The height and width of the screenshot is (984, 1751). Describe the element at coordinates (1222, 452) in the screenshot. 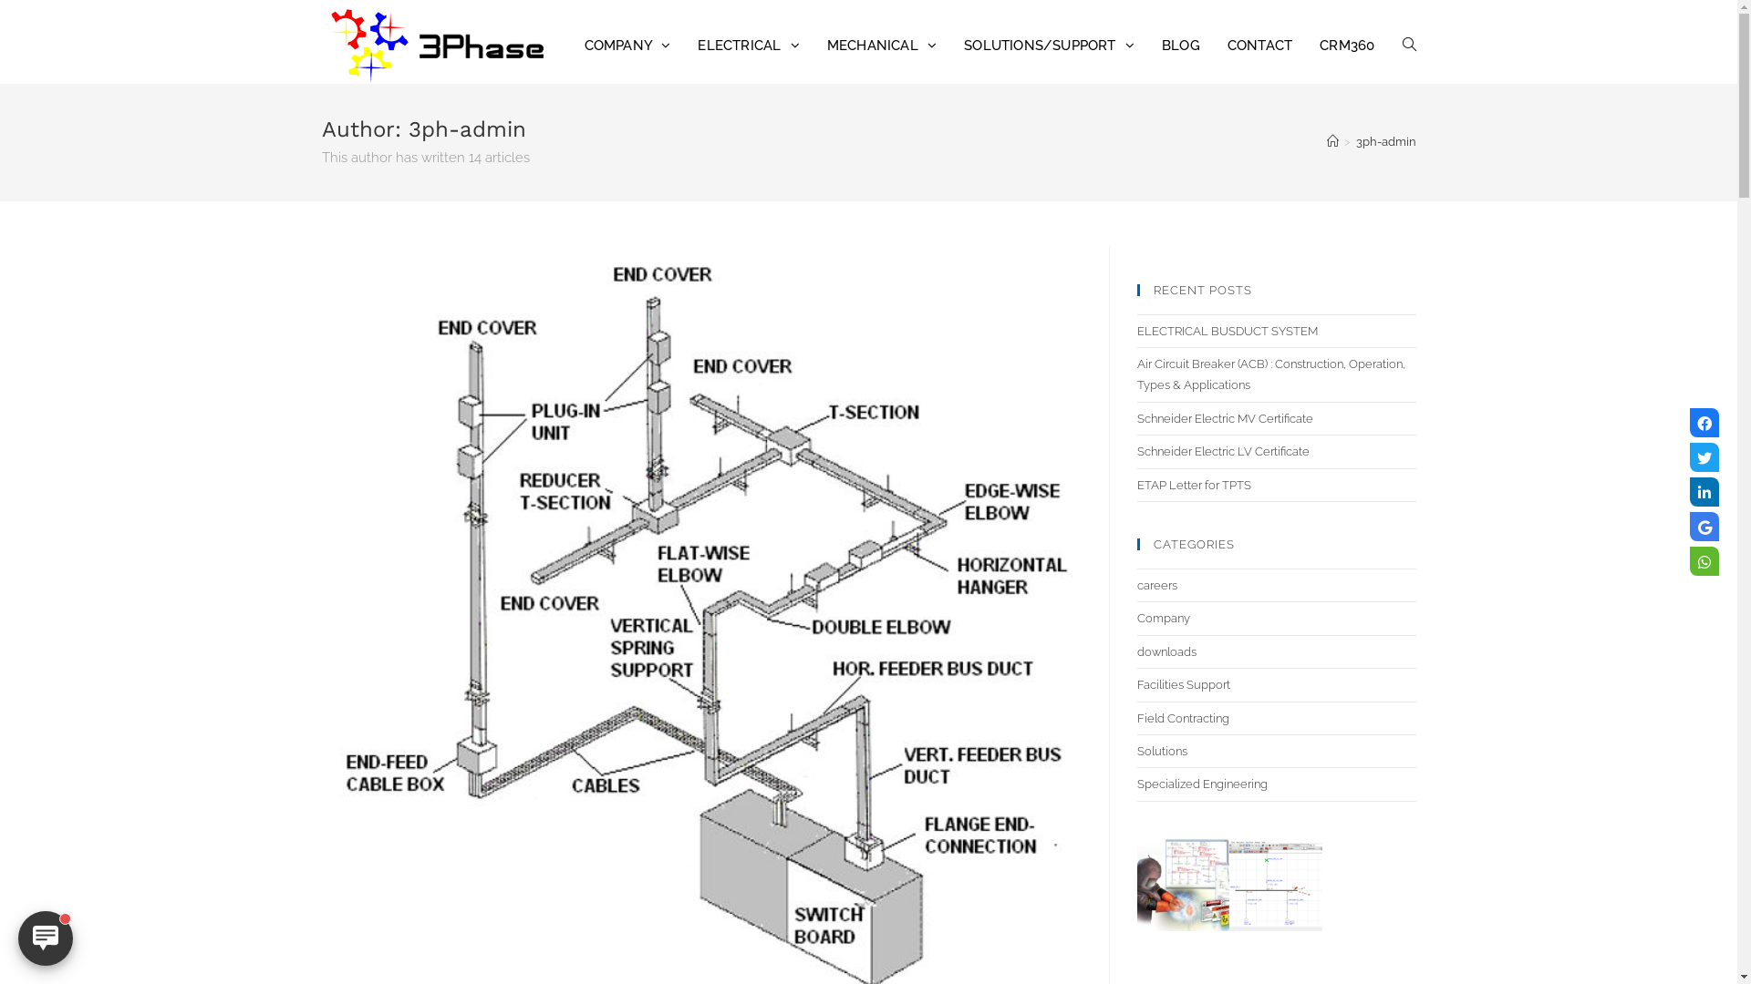

I see `Schneider Electric LV Certificate` at that location.